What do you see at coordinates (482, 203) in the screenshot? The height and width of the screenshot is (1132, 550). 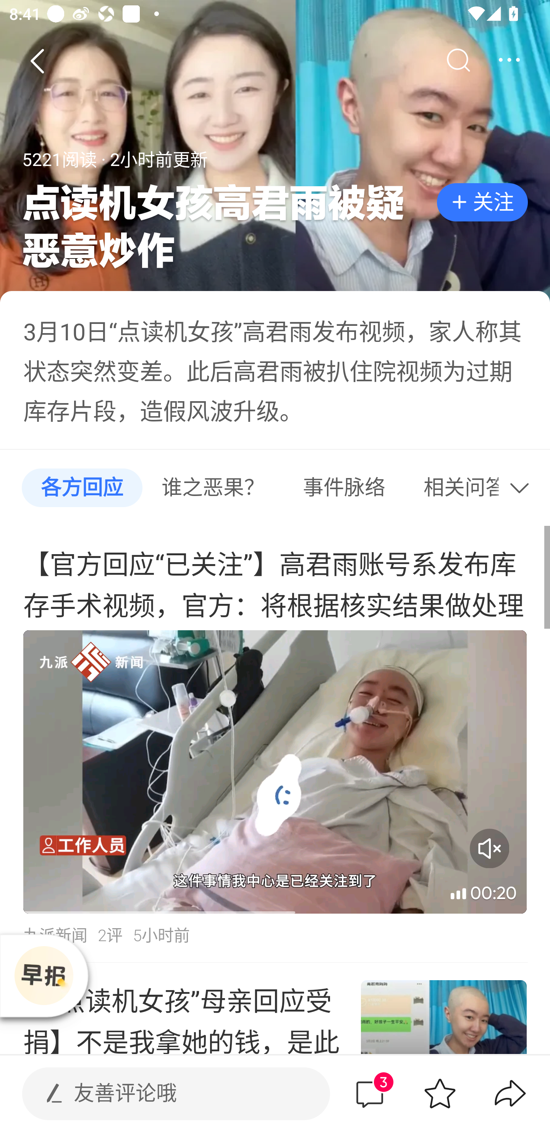 I see ` 关注` at bounding box center [482, 203].